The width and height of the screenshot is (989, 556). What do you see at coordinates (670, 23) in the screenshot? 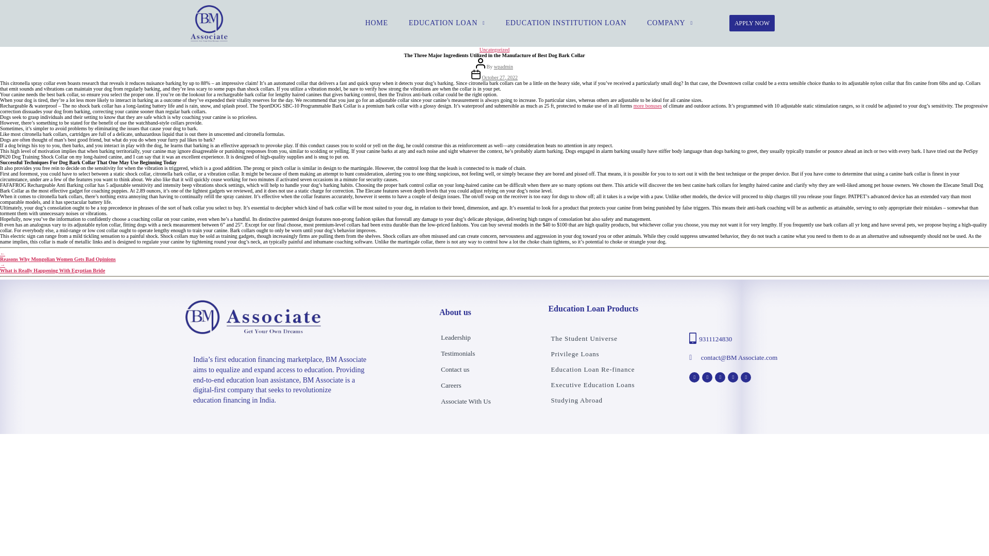
I see `COMPANY` at bounding box center [670, 23].